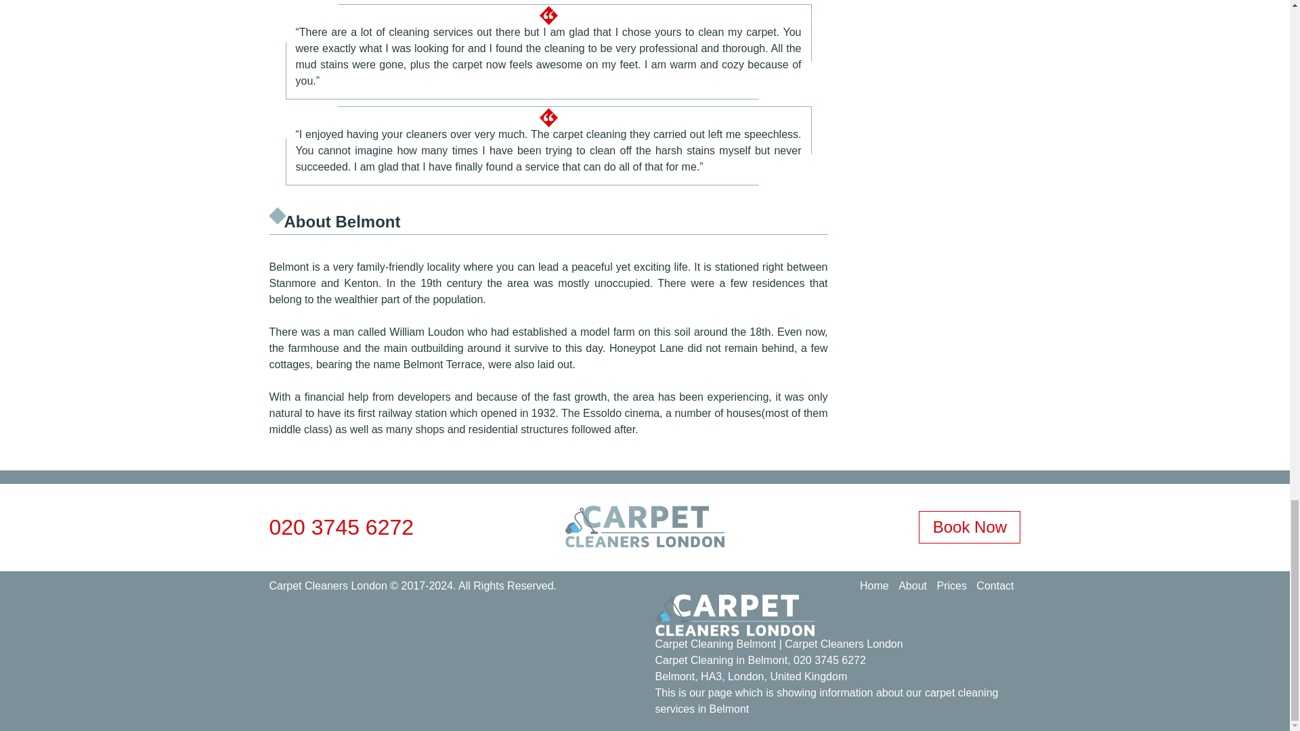 The height and width of the screenshot is (731, 1300). I want to click on Carpet Cleaners London, so click(328, 585).